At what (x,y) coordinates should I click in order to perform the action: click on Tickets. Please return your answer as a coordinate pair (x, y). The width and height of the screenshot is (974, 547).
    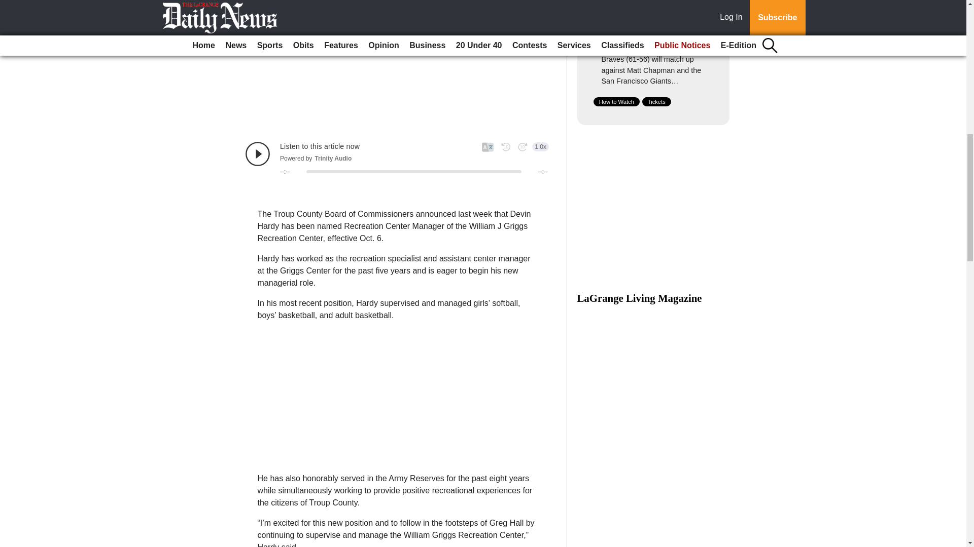
    Looking at the image, I should click on (656, 101).